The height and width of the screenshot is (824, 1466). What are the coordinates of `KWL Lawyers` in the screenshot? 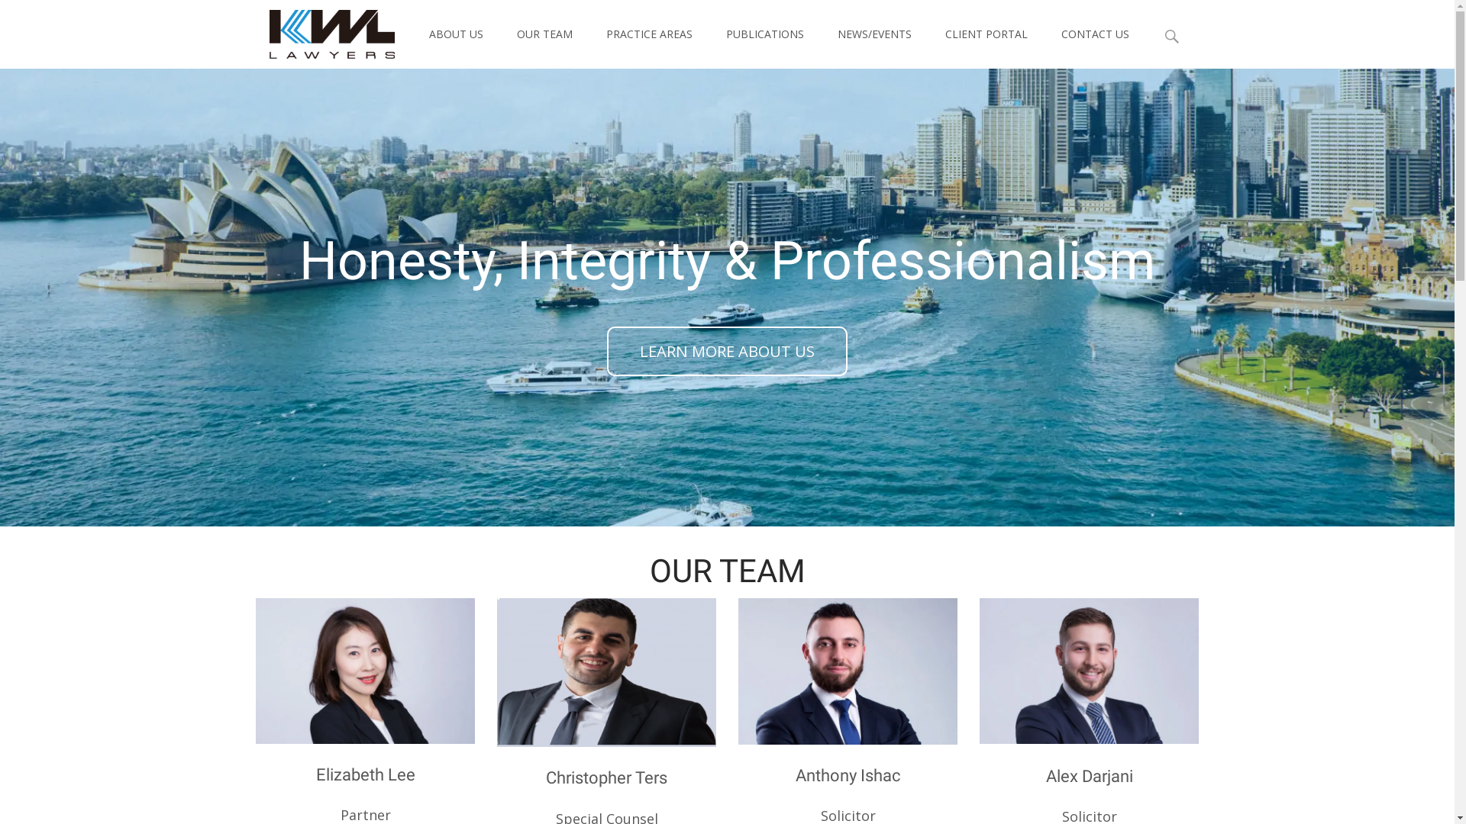 It's located at (319, 31).